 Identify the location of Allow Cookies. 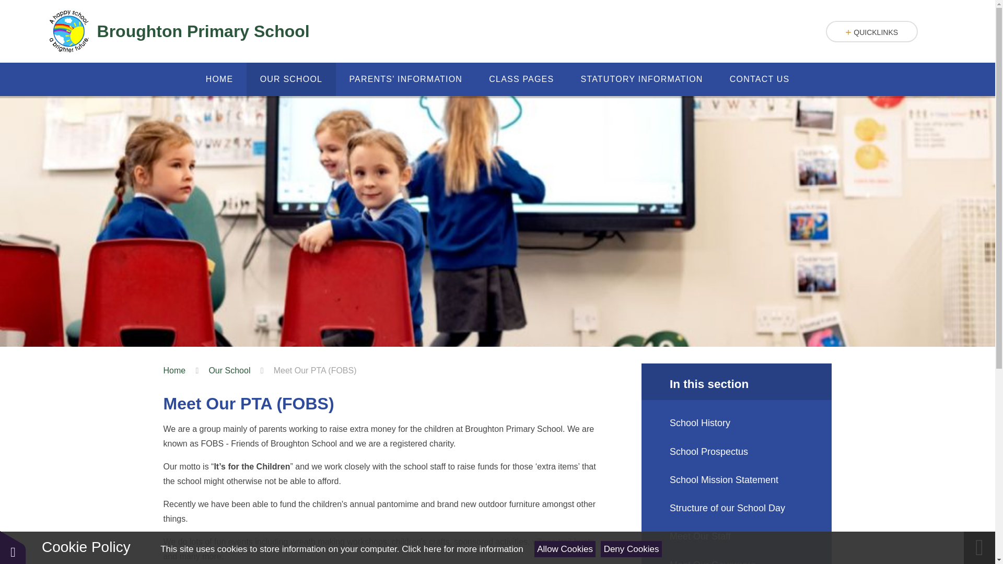
(565, 549).